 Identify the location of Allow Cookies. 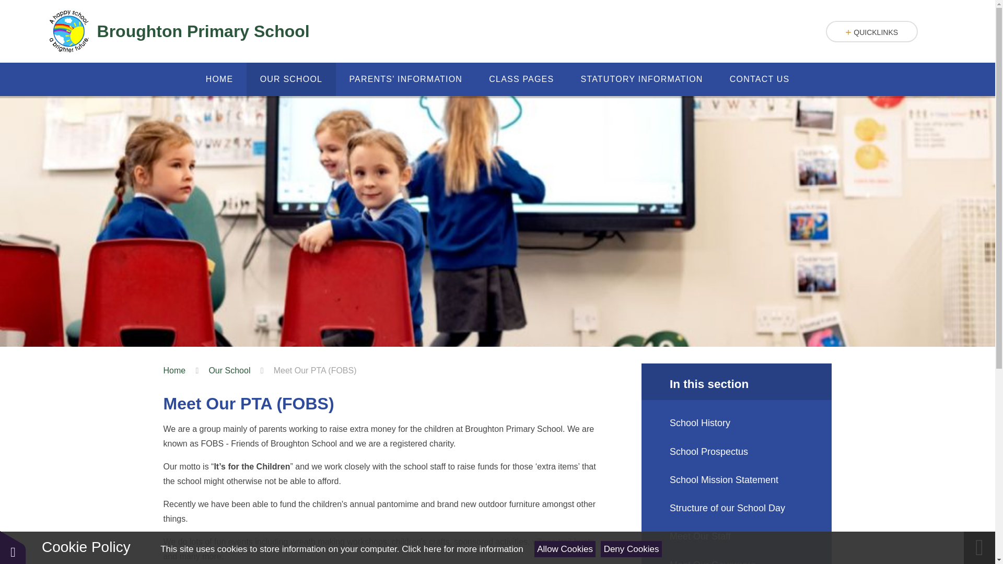
(565, 549).